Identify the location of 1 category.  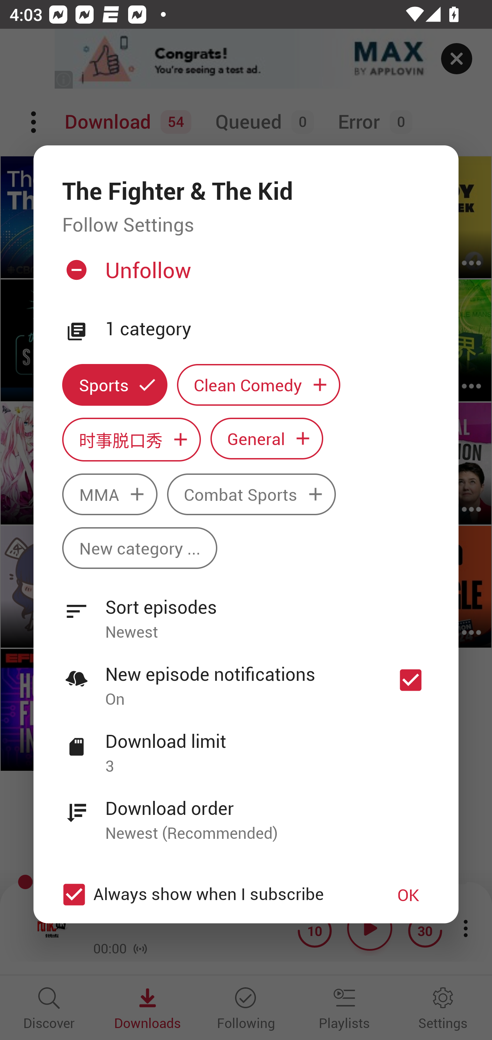
(268, 329).